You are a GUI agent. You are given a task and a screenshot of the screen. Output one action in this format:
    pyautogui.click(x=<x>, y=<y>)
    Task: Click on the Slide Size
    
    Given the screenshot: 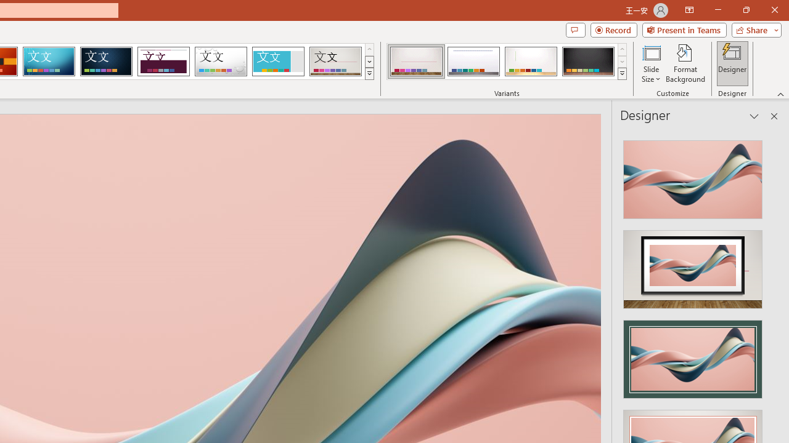 What is the action you would take?
    pyautogui.click(x=651, y=63)
    